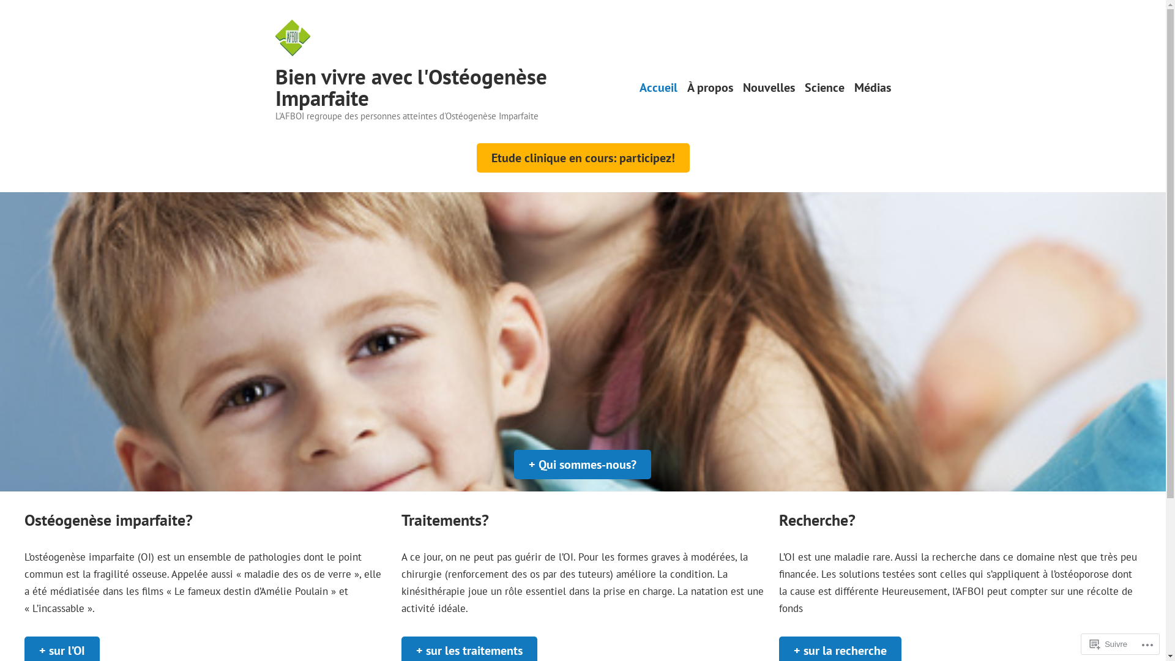 This screenshot has height=661, width=1175. What do you see at coordinates (583, 464) in the screenshot?
I see `+ Qui sommes-nous?` at bounding box center [583, 464].